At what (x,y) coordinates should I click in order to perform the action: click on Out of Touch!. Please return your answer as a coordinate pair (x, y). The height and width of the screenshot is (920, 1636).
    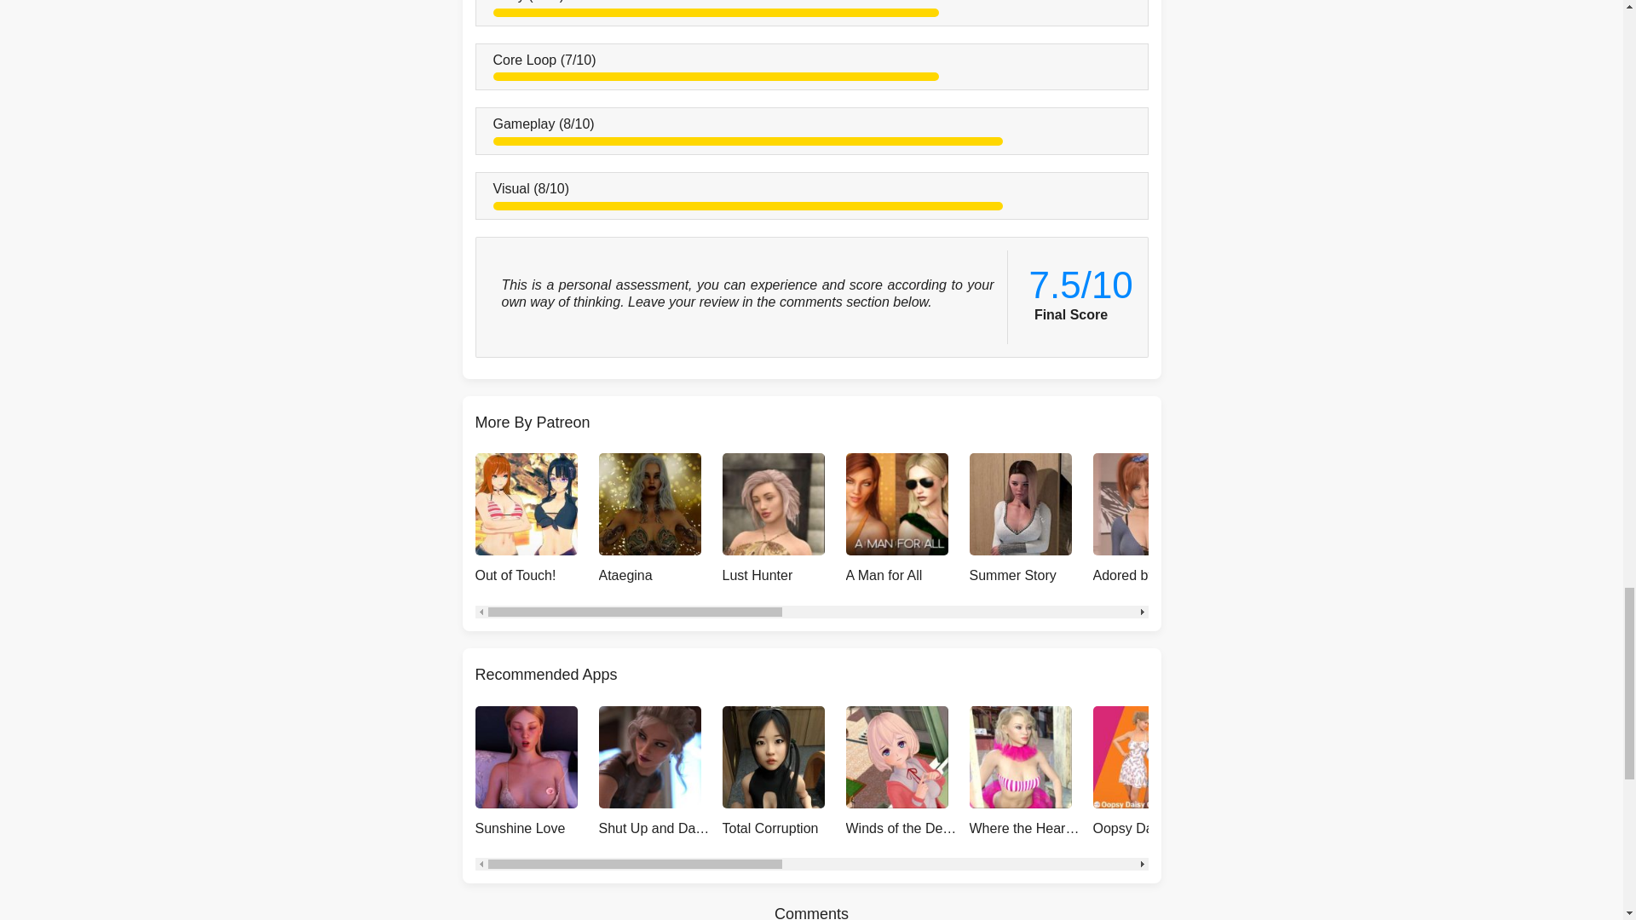
    Looking at the image, I should click on (537, 521).